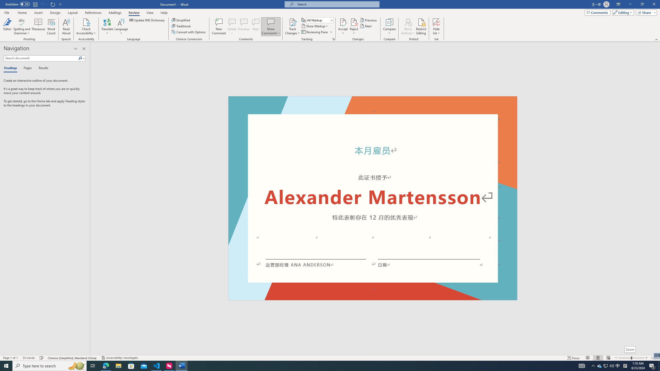 Image resolution: width=660 pixels, height=371 pixels. I want to click on Translate, so click(107, 27).